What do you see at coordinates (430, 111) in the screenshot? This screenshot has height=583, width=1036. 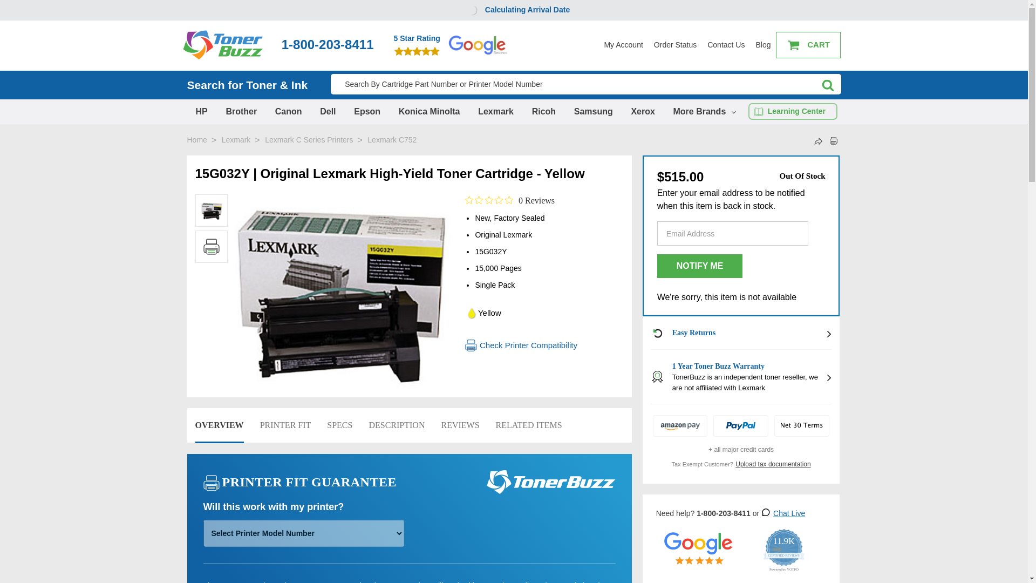 I see `Konica Minolta` at bounding box center [430, 111].